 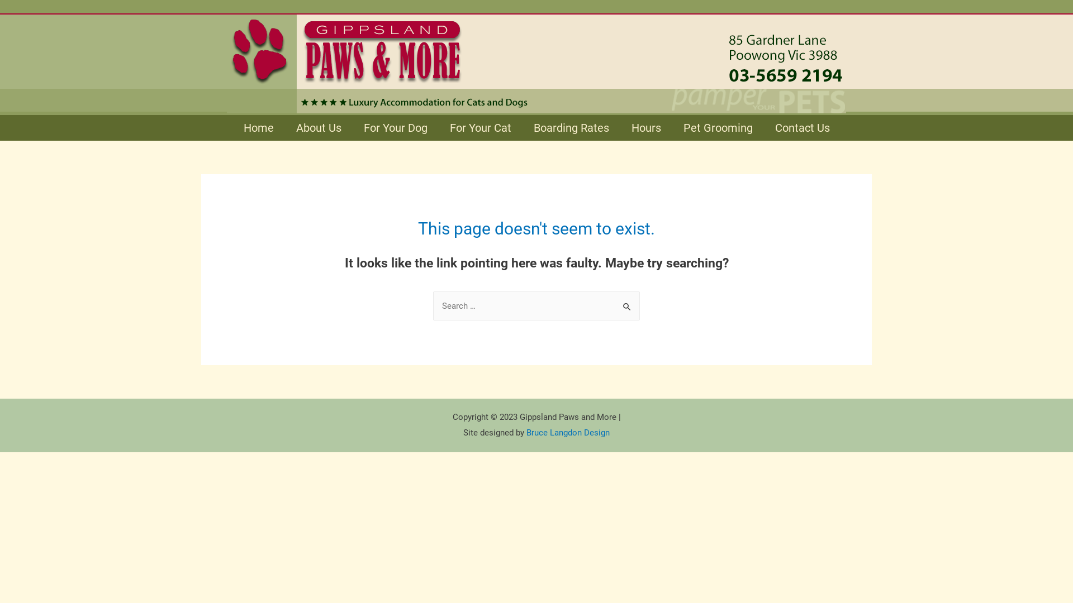 What do you see at coordinates (480, 128) in the screenshot?
I see `For Your Cat` at bounding box center [480, 128].